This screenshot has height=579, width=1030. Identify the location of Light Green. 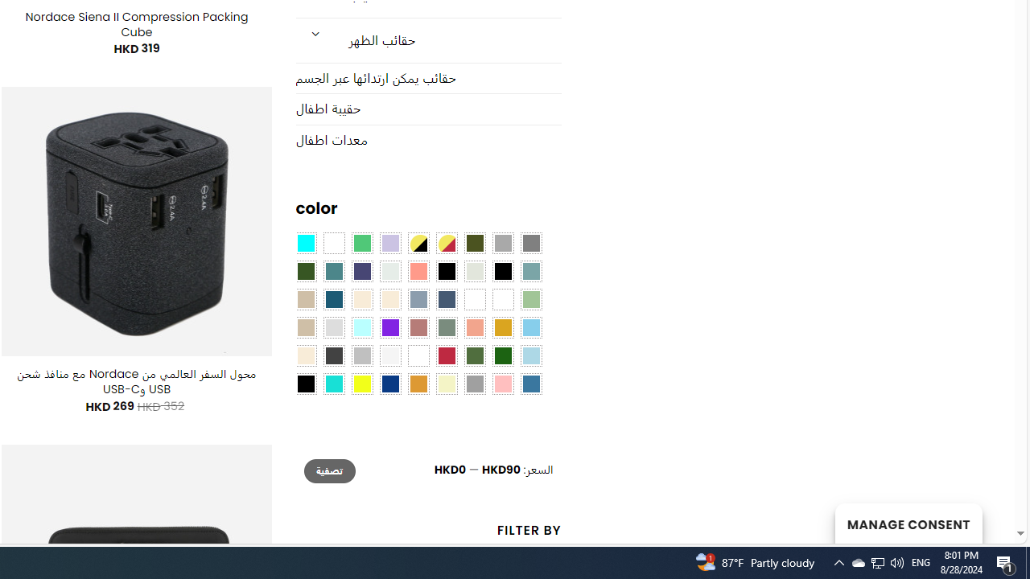
(531, 299).